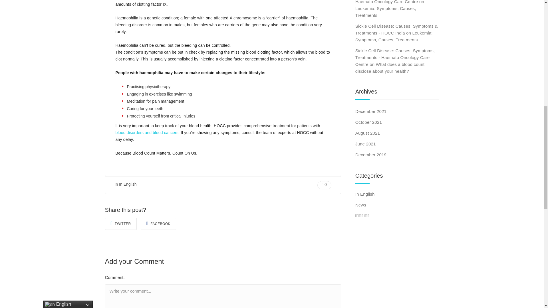  What do you see at coordinates (121, 224) in the screenshot?
I see `Share On Twitter` at bounding box center [121, 224].